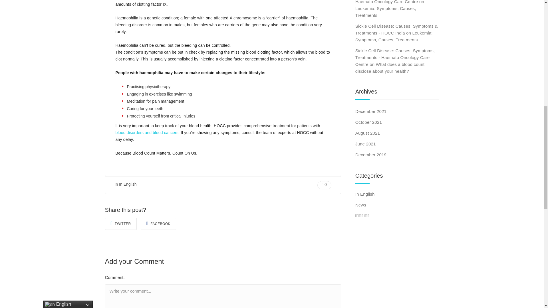  What do you see at coordinates (121, 224) in the screenshot?
I see `Share On Twitter` at bounding box center [121, 224].